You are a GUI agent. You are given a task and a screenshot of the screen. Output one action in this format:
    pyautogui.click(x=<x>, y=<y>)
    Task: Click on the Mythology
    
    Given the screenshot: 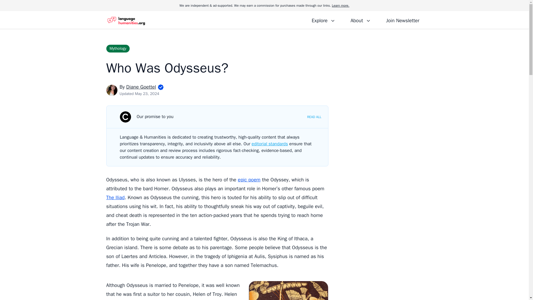 What is the action you would take?
    pyautogui.click(x=118, y=48)
    